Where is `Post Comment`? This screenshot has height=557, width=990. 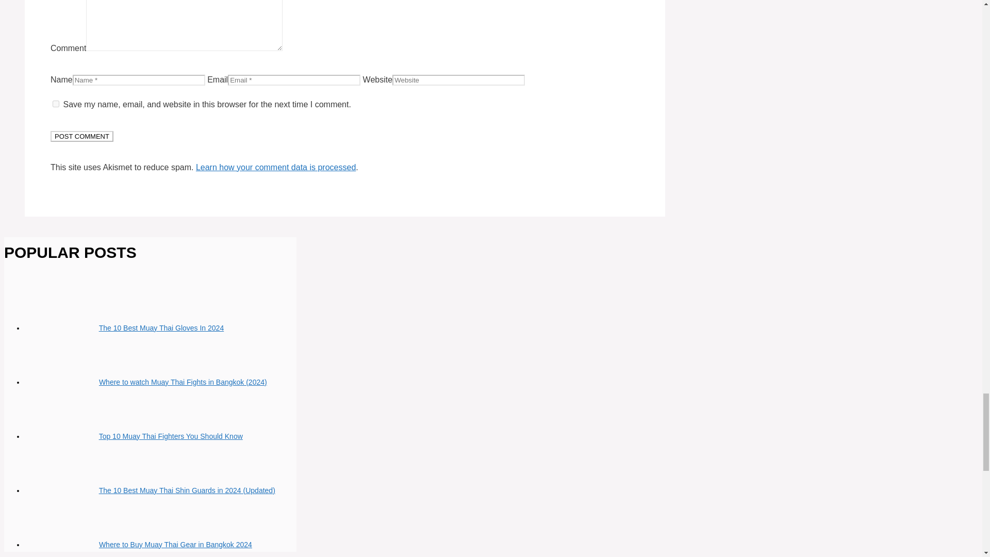
Post Comment is located at coordinates (81, 136).